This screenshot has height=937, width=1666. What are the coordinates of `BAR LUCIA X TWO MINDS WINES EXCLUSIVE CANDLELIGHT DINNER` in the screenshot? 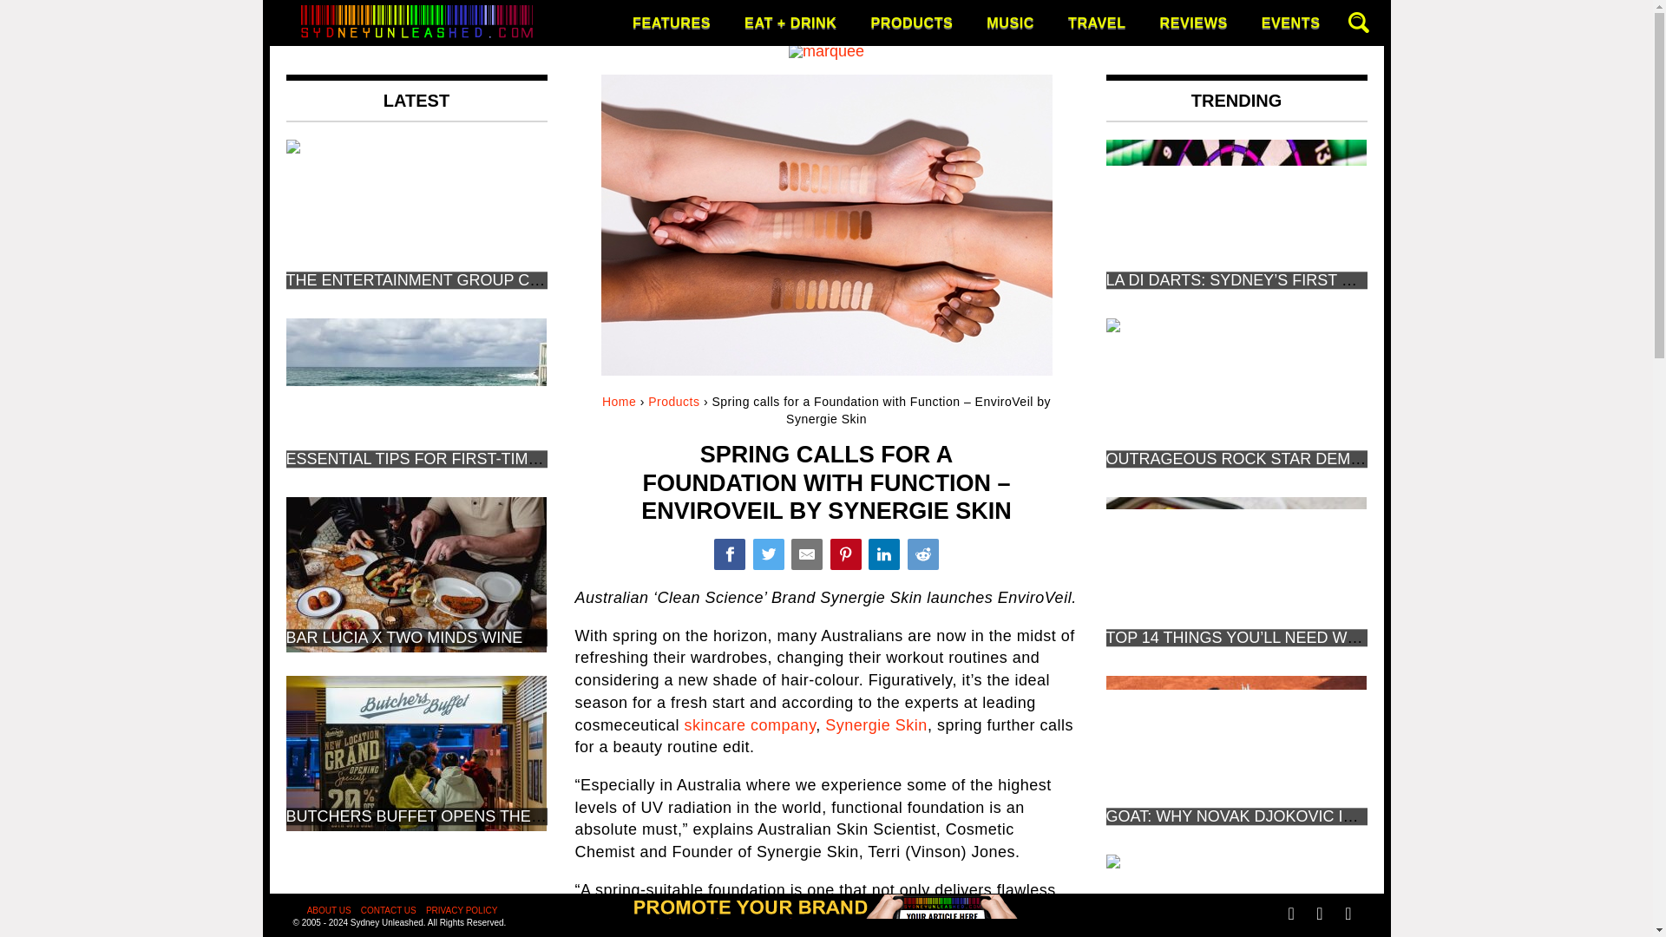 It's located at (545, 637).